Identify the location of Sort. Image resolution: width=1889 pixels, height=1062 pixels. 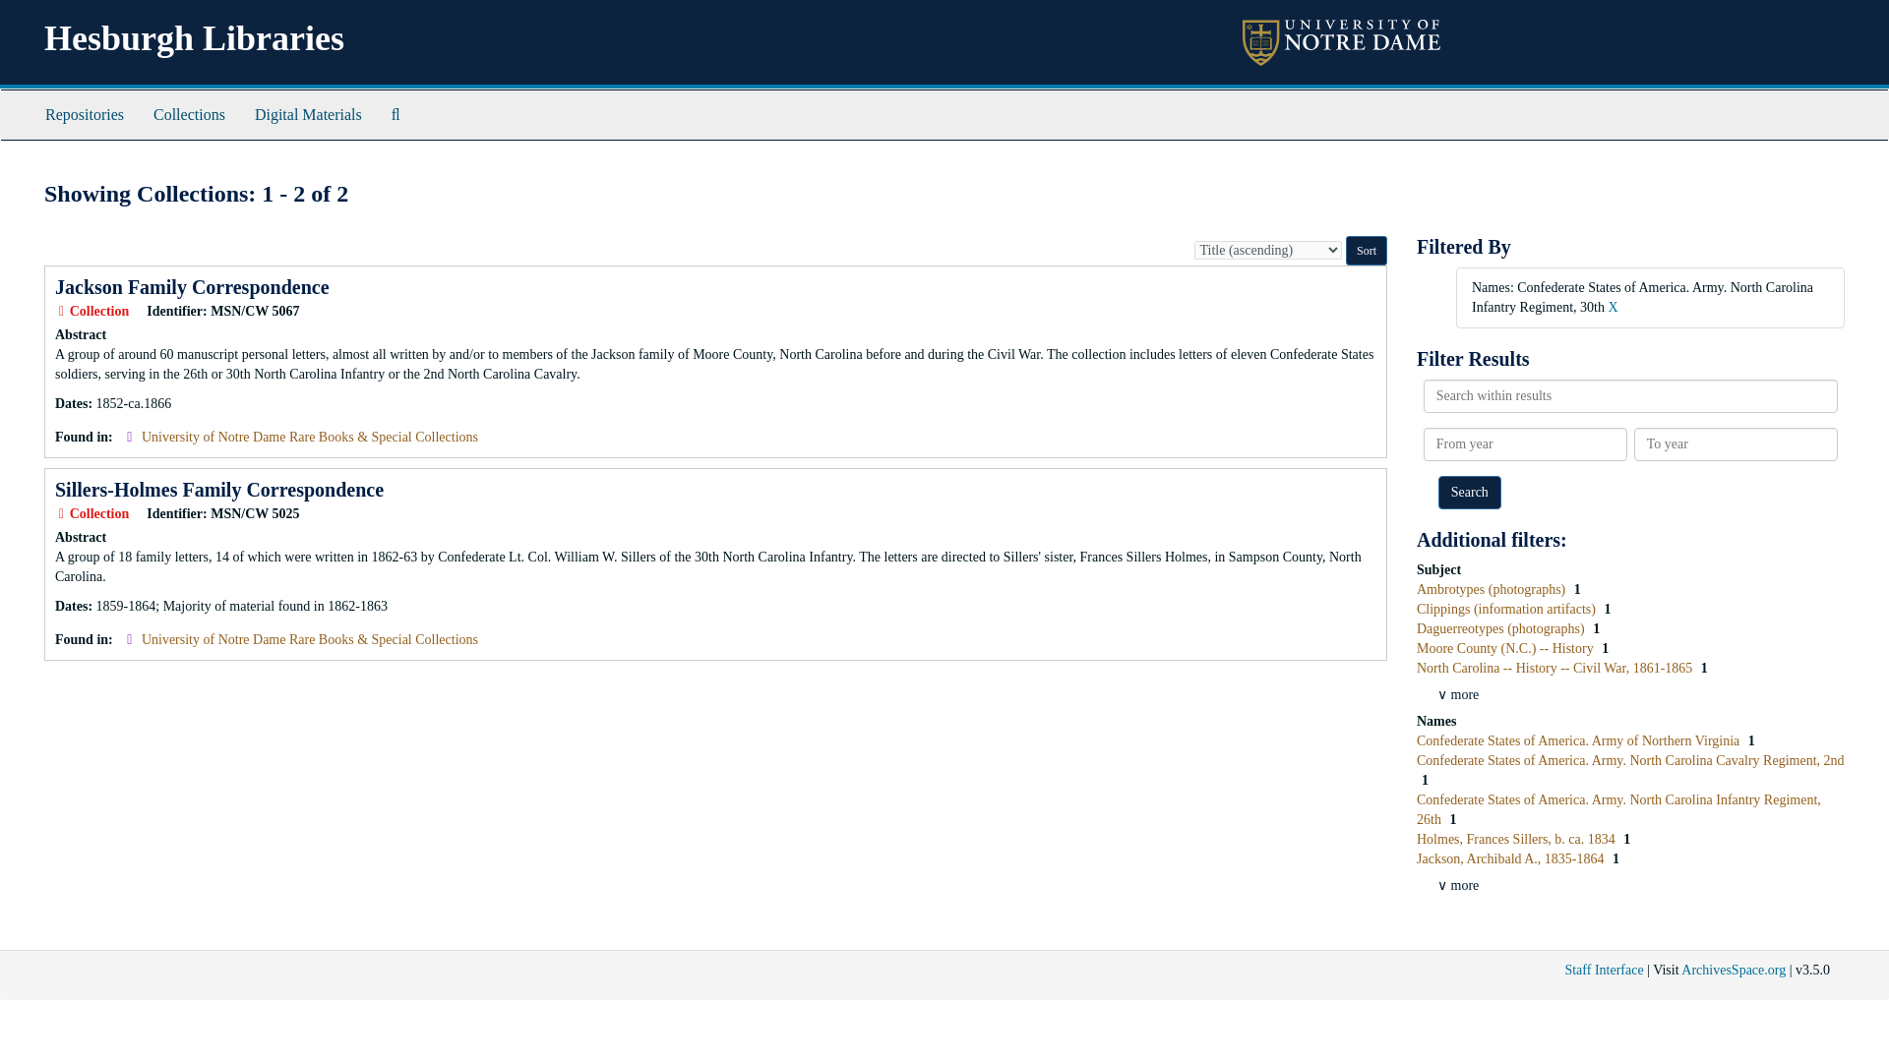
(1366, 250).